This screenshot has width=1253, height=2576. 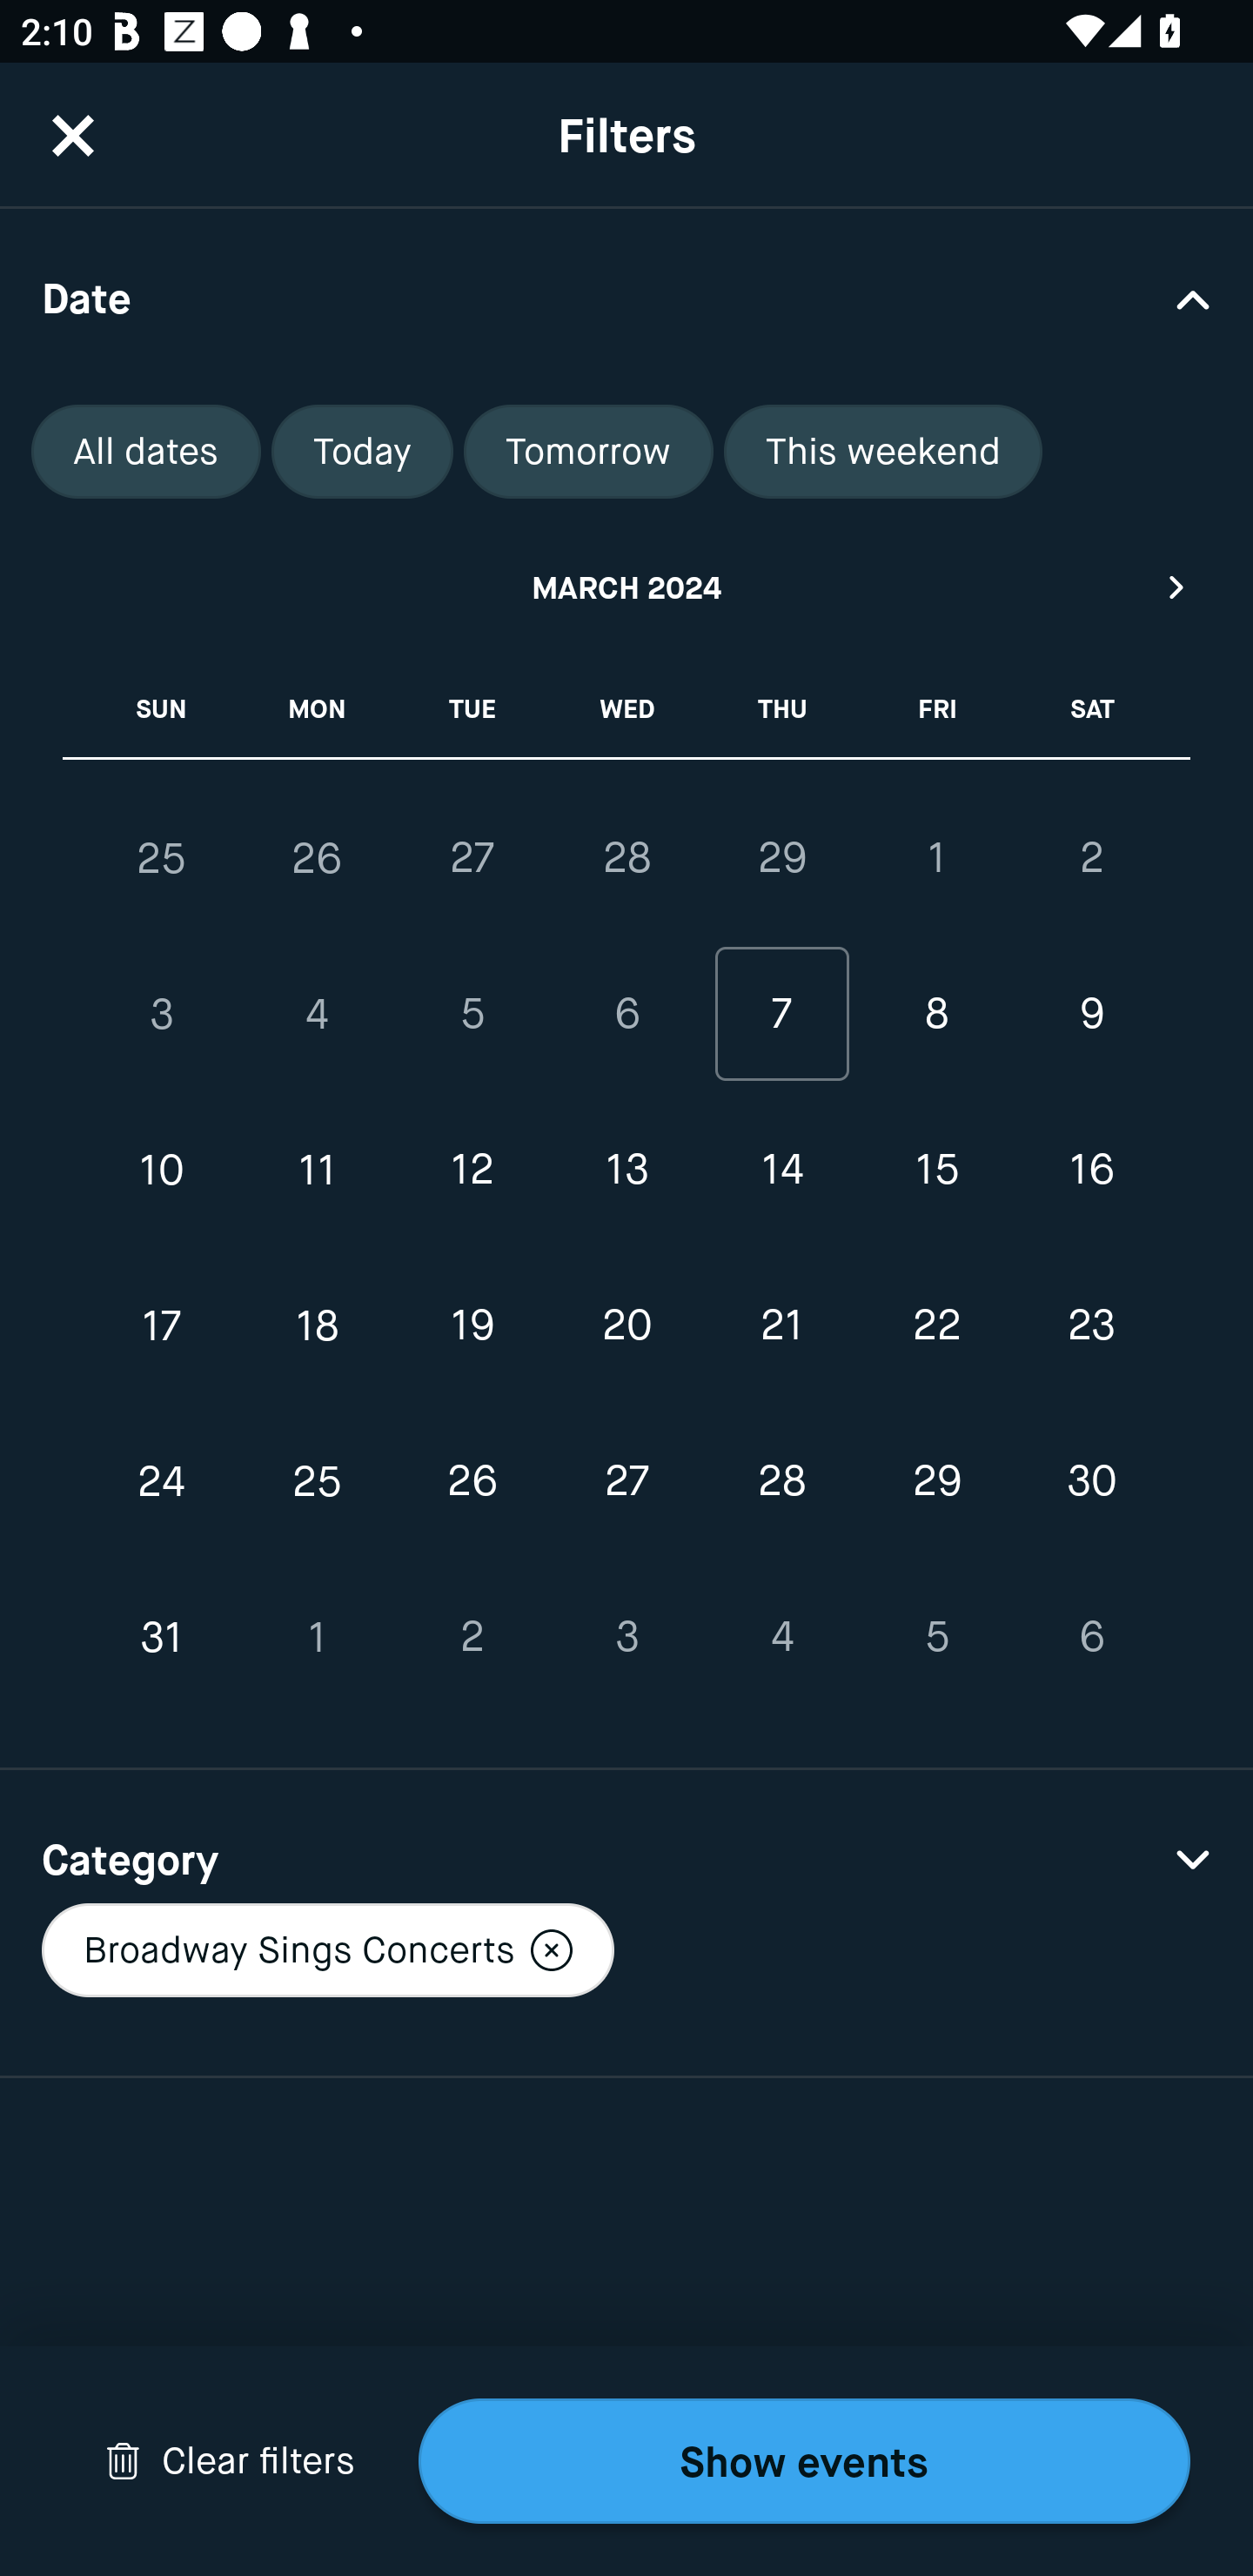 I want to click on 14, so click(x=781, y=1170).